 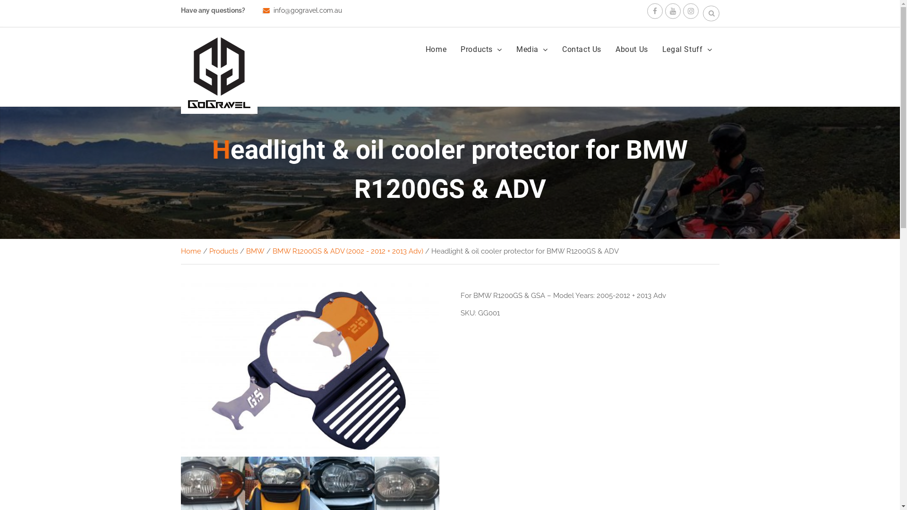 What do you see at coordinates (655, 11) in the screenshot?
I see `Facebook` at bounding box center [655, 11].